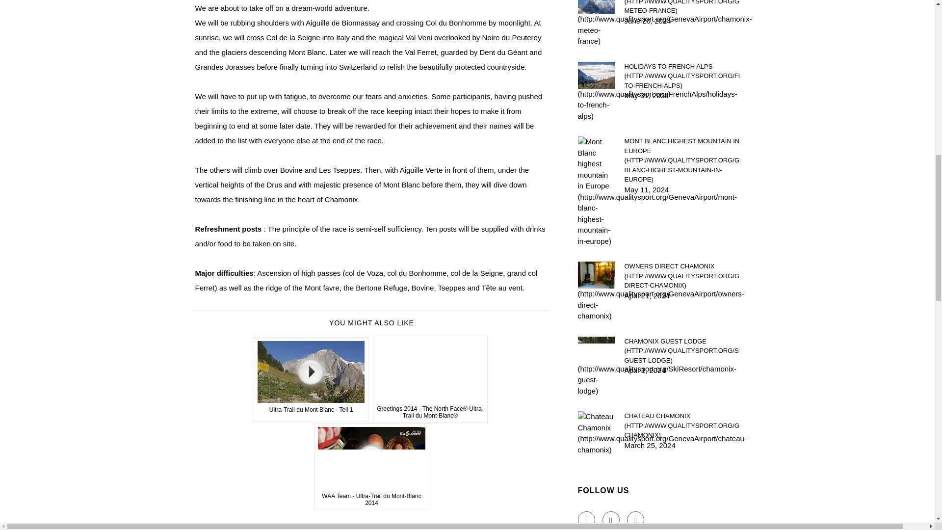 The height and width of the screenshot is (530, 942). What do you see at coordinates (681, 160) in the screenshot?
I see `MONT BLANC HIGHEST MOUNTAIN IN EUROPE` at bounding box center [681, 160].